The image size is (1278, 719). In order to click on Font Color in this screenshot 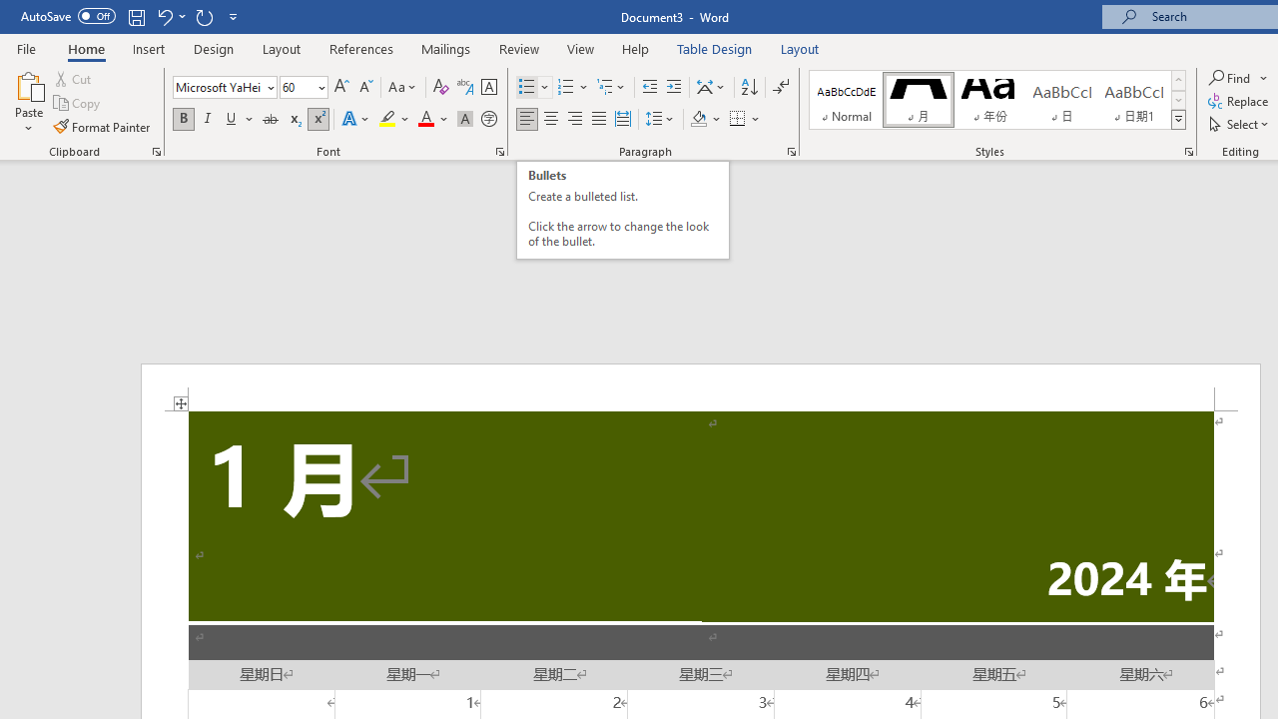, I will do `click(433, 120)`.